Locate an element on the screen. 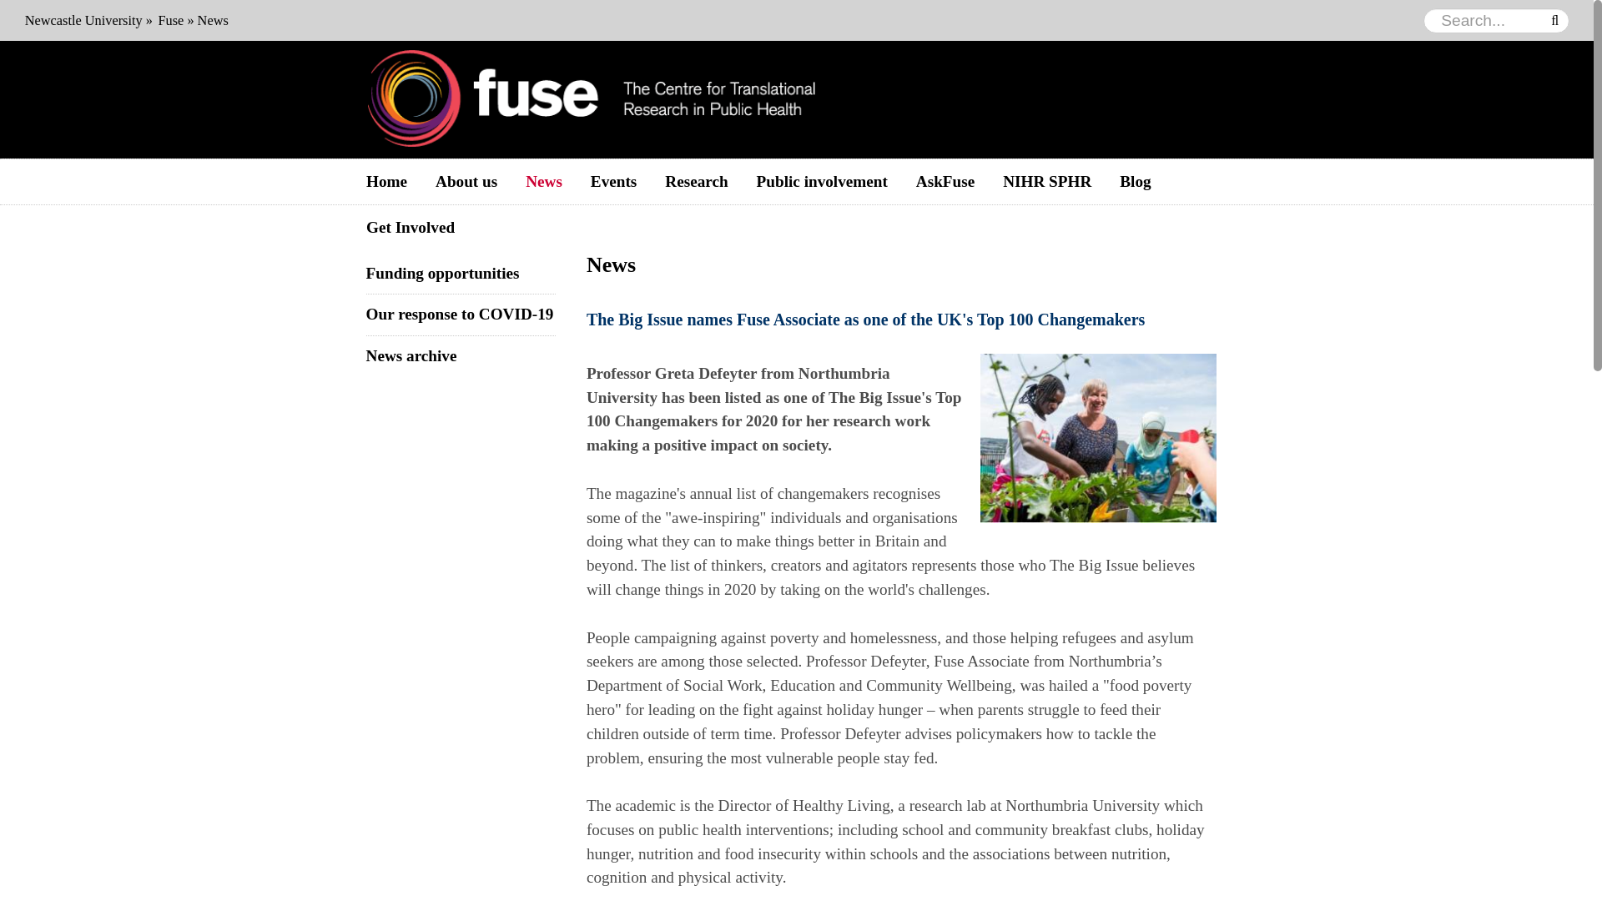 This screenshot has width=1602, height=901. About us is located at coordinates (466, 182).